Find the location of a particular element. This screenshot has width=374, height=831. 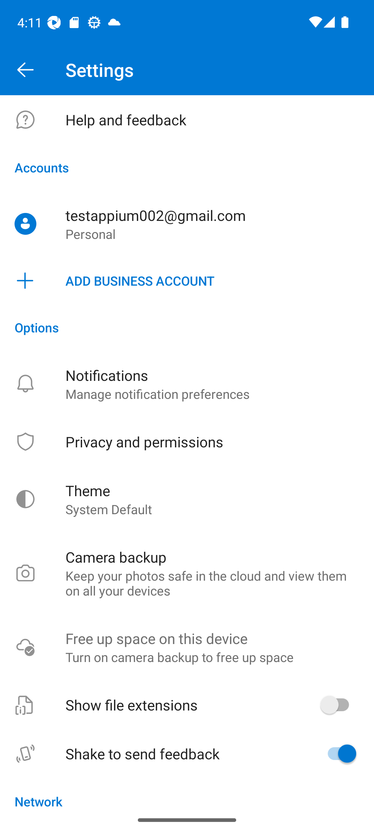

Navigate up Settings is located at coordinates (187, 70).